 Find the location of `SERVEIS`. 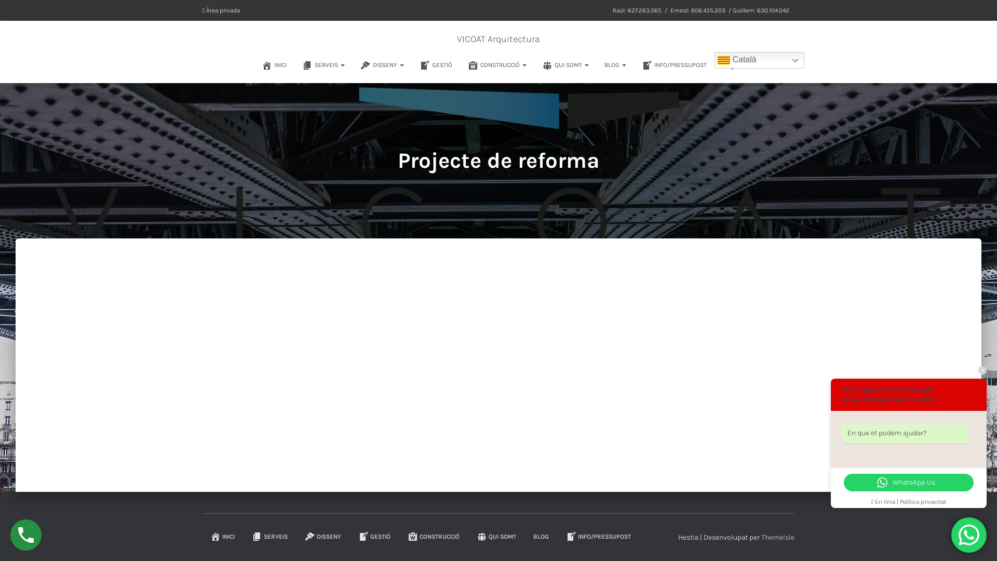

SERVEIS is located at coordinates (324, 65).